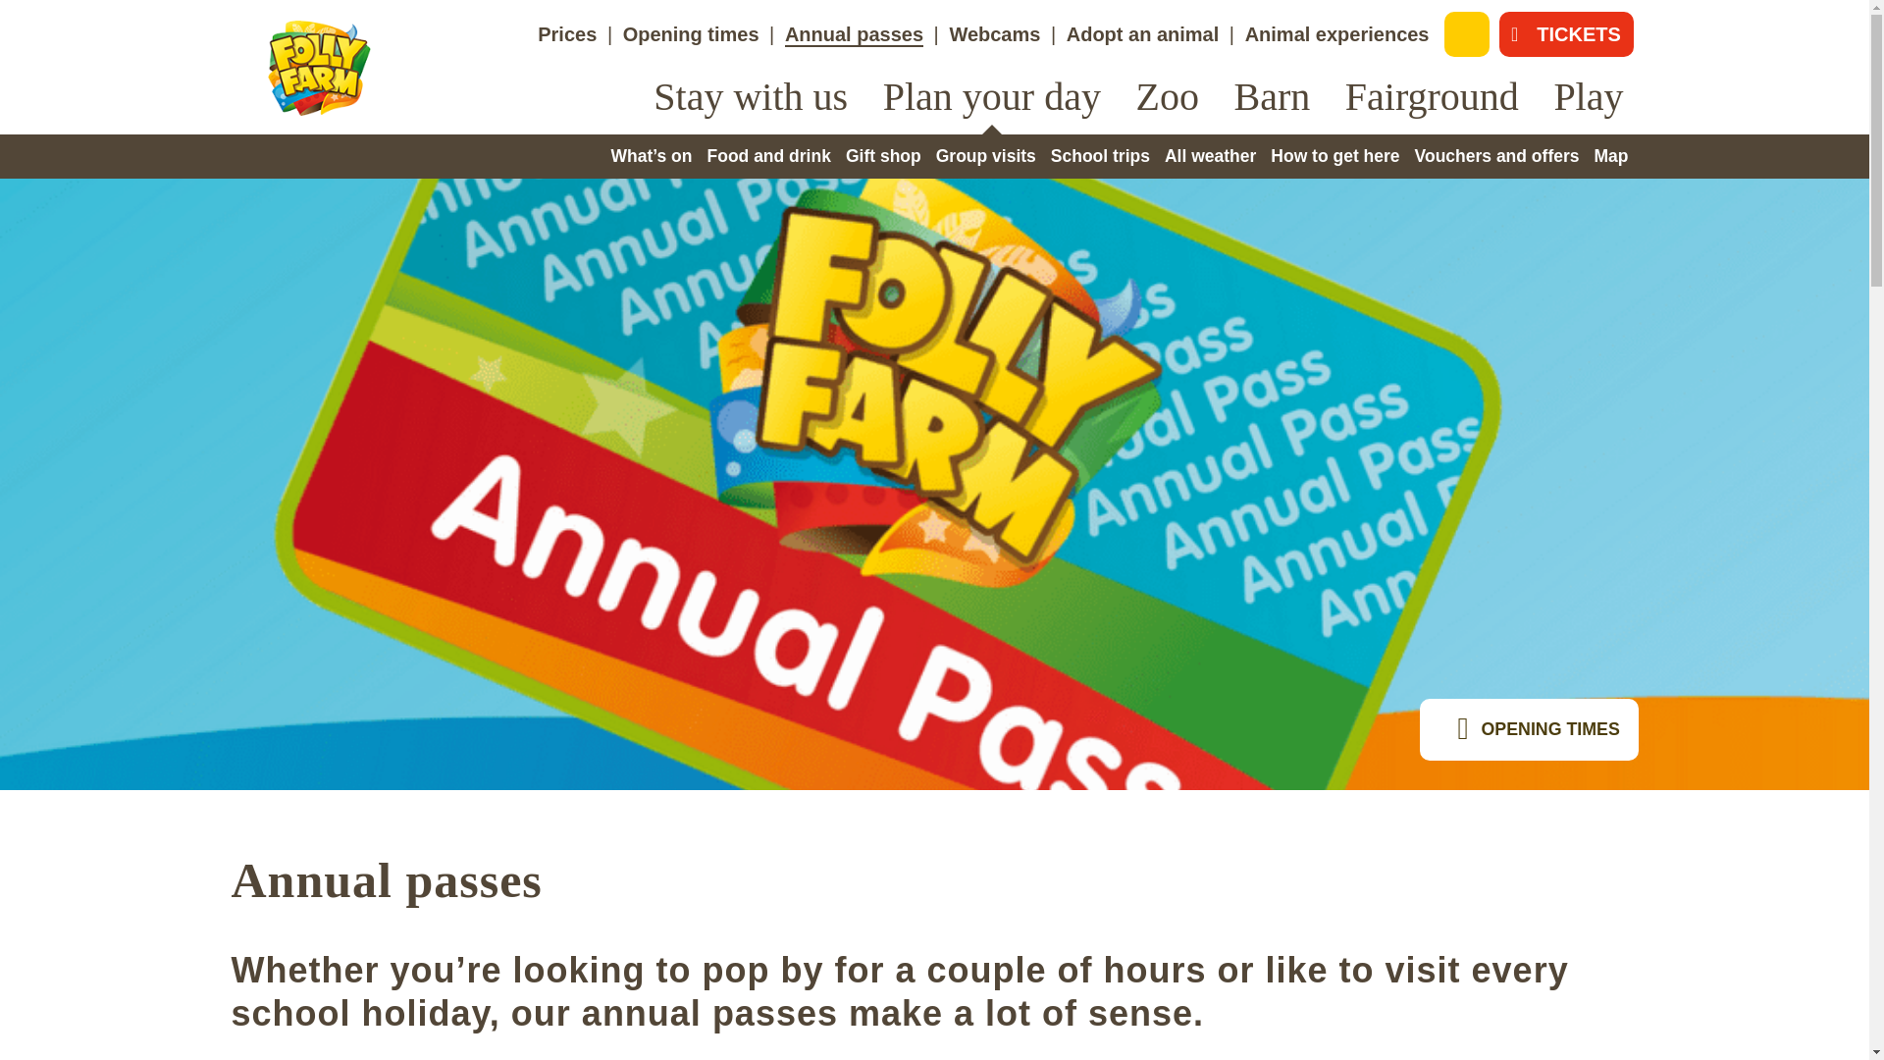  Describe the element at coordinates (691, 33) in the screenshot. I see `Opening times` at that location.